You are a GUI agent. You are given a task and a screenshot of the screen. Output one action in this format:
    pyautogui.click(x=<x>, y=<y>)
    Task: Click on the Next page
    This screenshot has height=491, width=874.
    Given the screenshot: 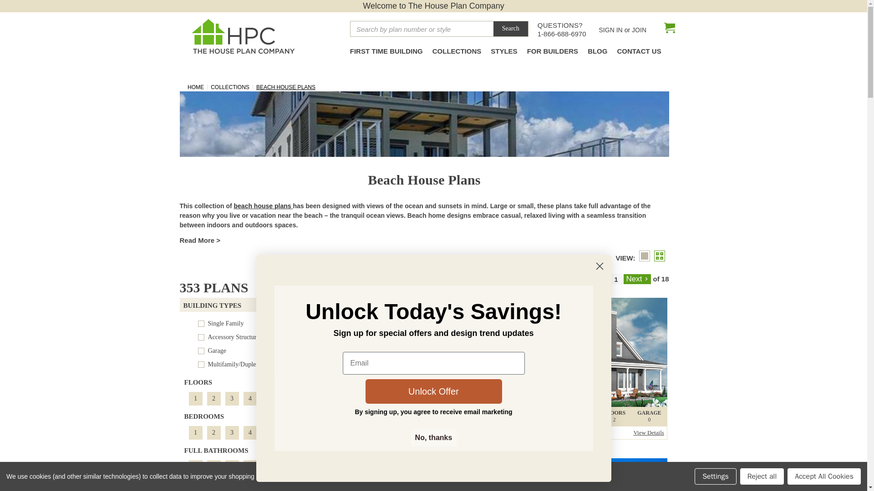 What is the action you would take?
    pyautogui.click(x=610, y=30)
    